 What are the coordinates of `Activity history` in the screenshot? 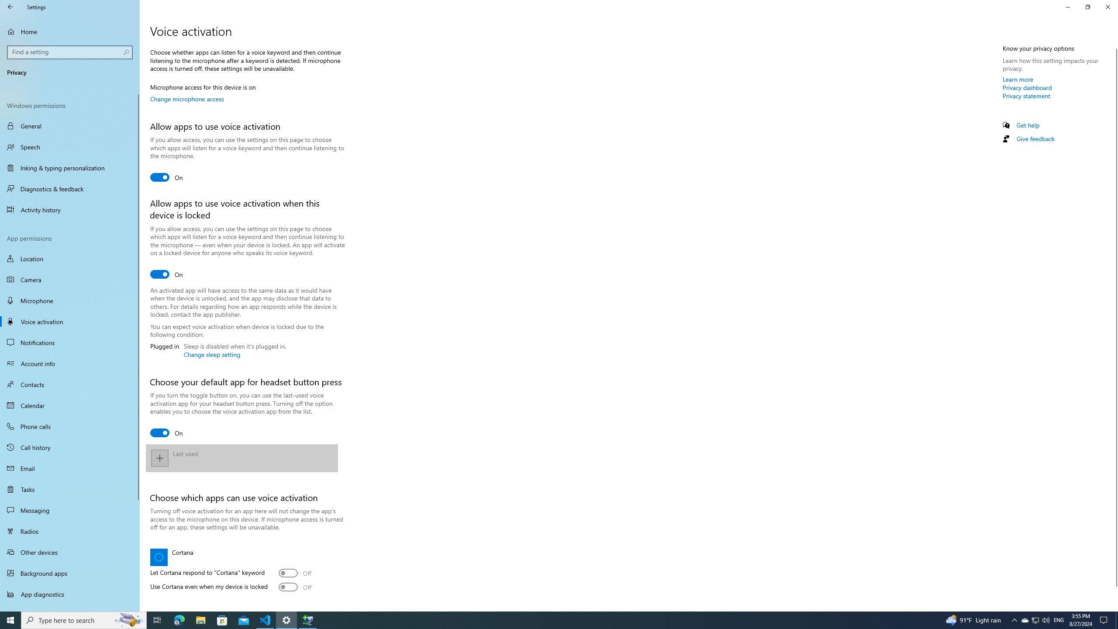 It's located at (70, 210).